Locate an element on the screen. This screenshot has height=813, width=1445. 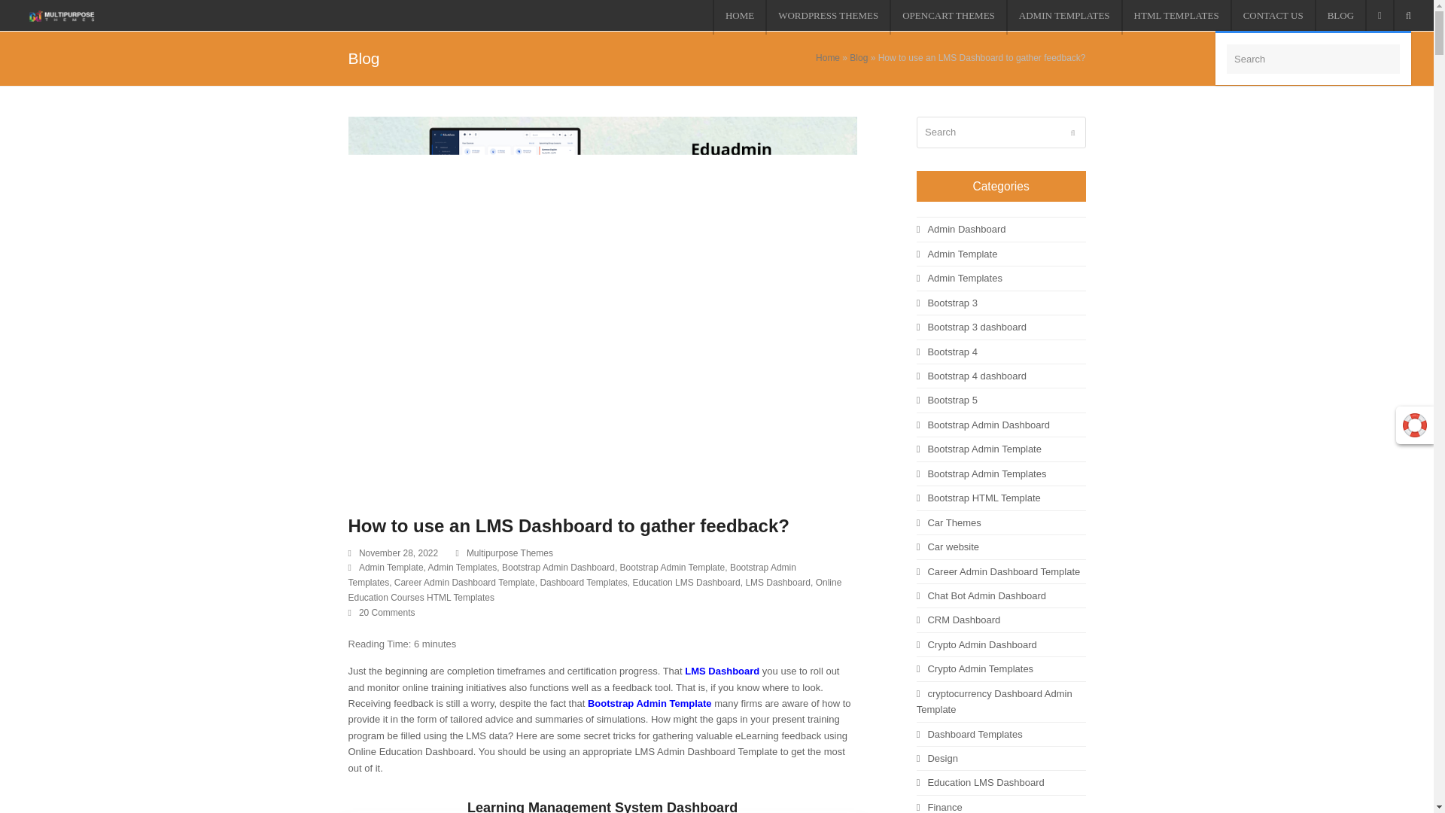
Bootstrap Admin Dashboard is located at coordinates (558, 568).